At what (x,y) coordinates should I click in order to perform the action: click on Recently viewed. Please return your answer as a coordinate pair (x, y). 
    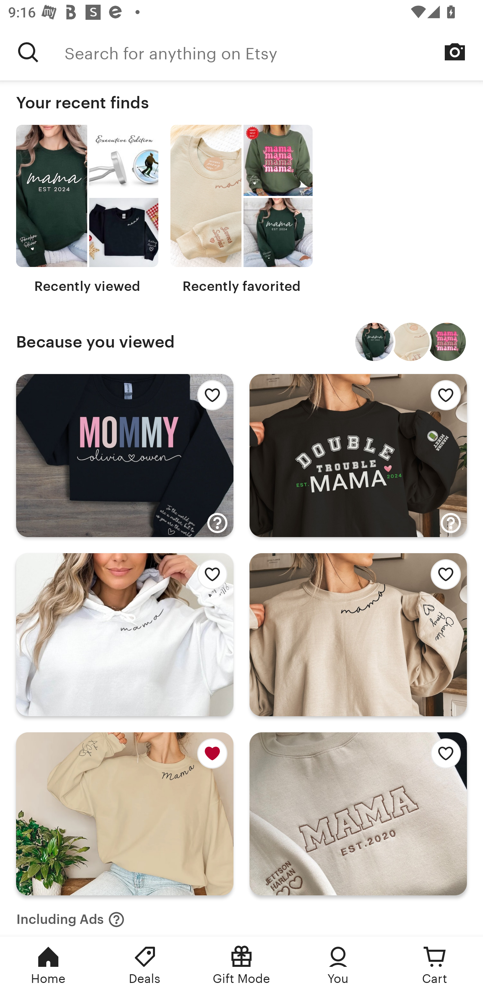
    Looking at the image, I should click on (87, 209).